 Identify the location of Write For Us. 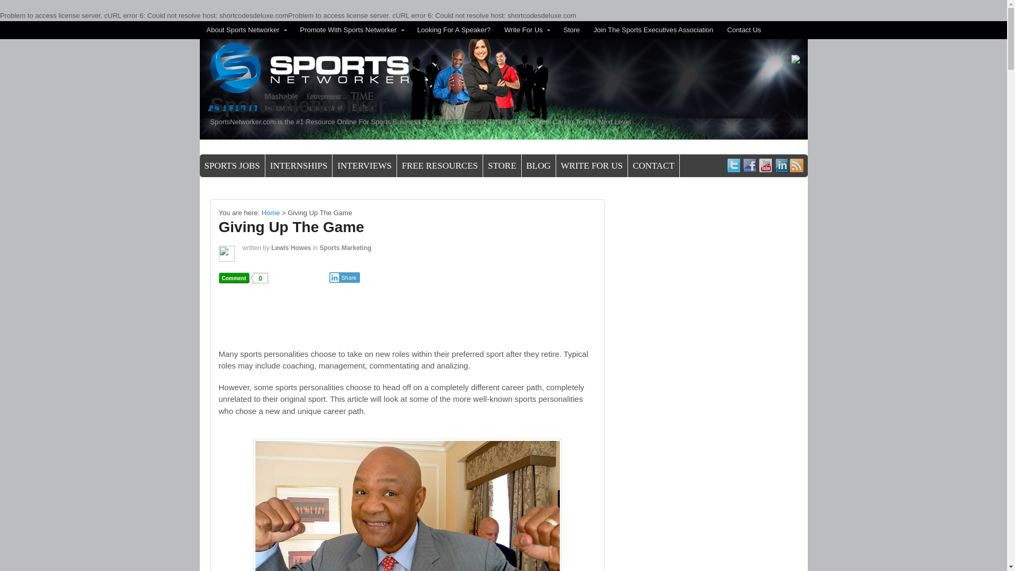
(527, 30).